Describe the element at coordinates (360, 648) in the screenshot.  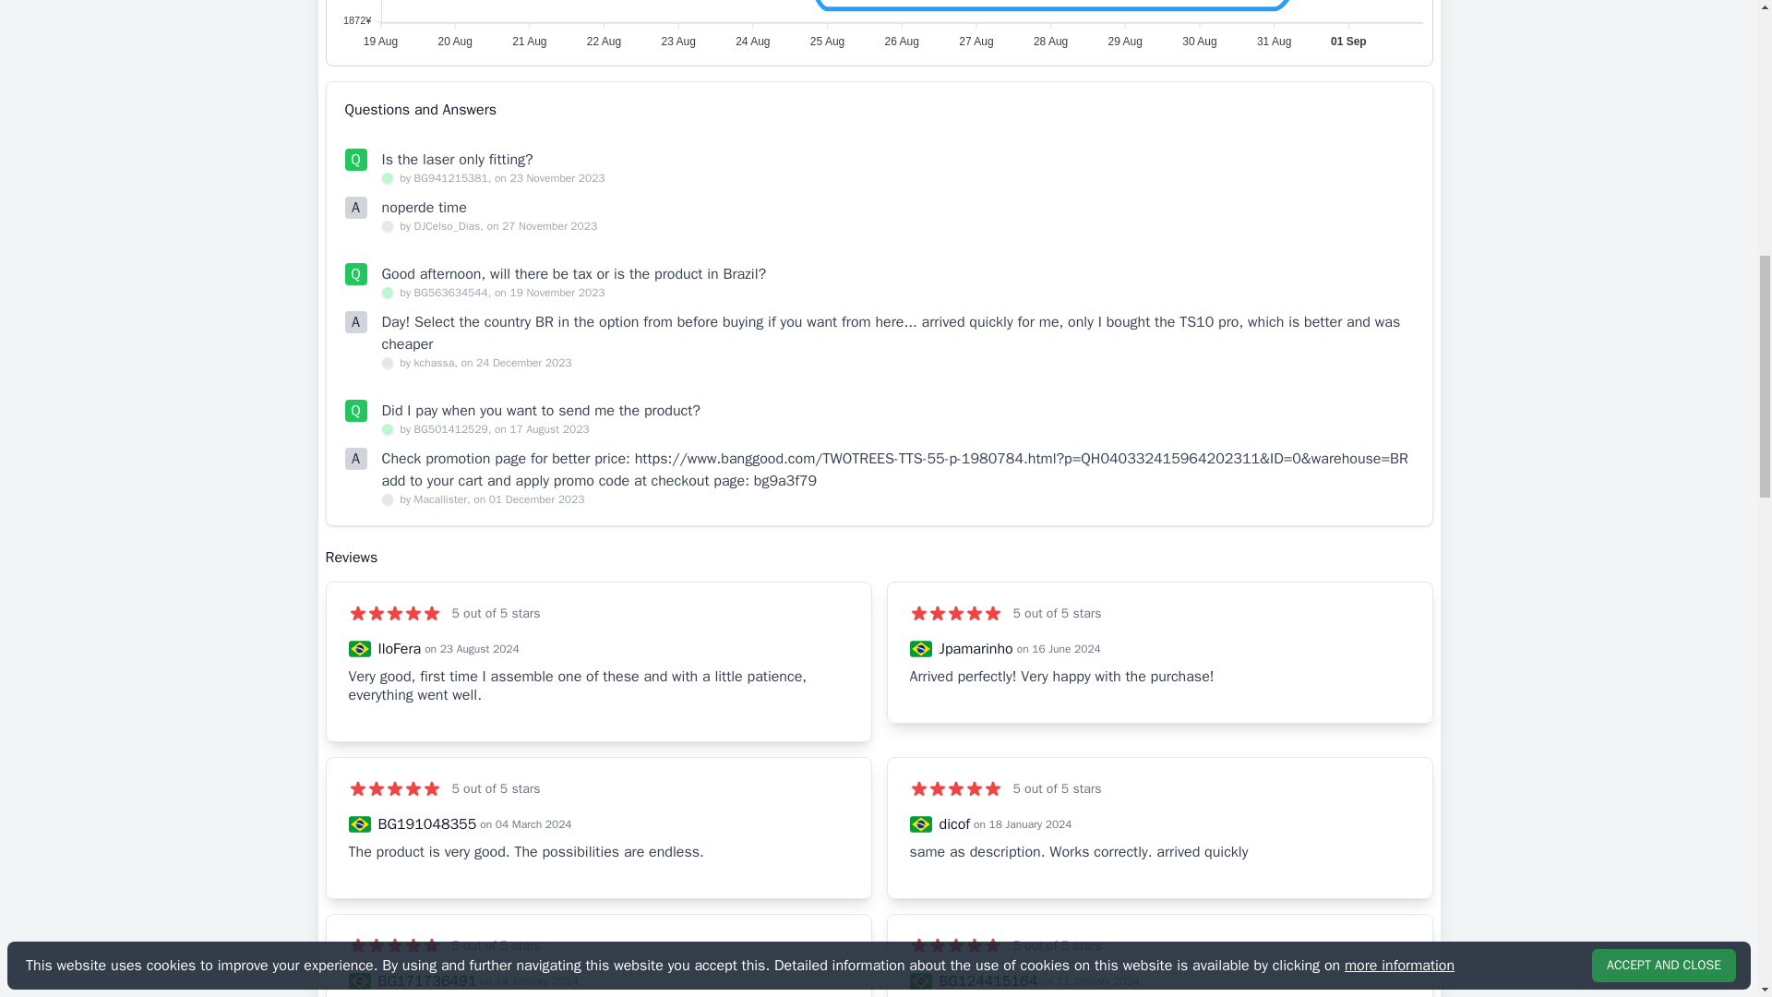
I see `BR` at that location.